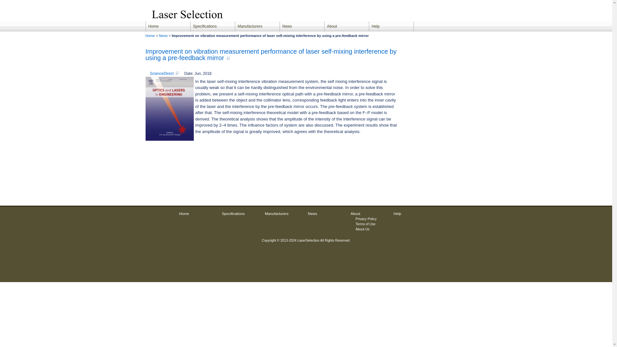  I want to click on ScienceDirect, so click(164, 74).